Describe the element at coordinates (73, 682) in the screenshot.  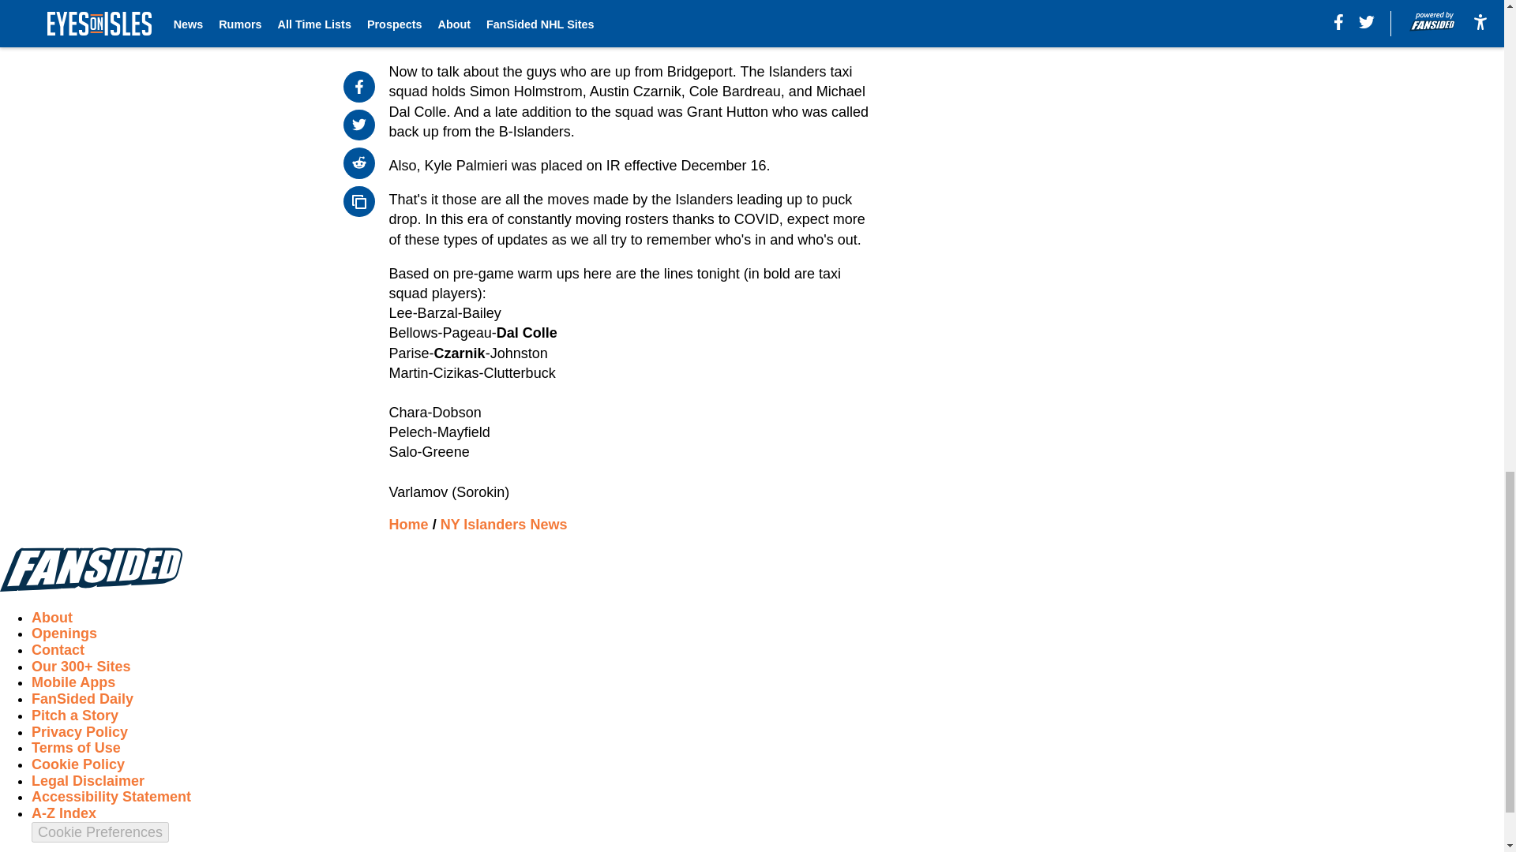
I see `Mobile Apps` at that location.